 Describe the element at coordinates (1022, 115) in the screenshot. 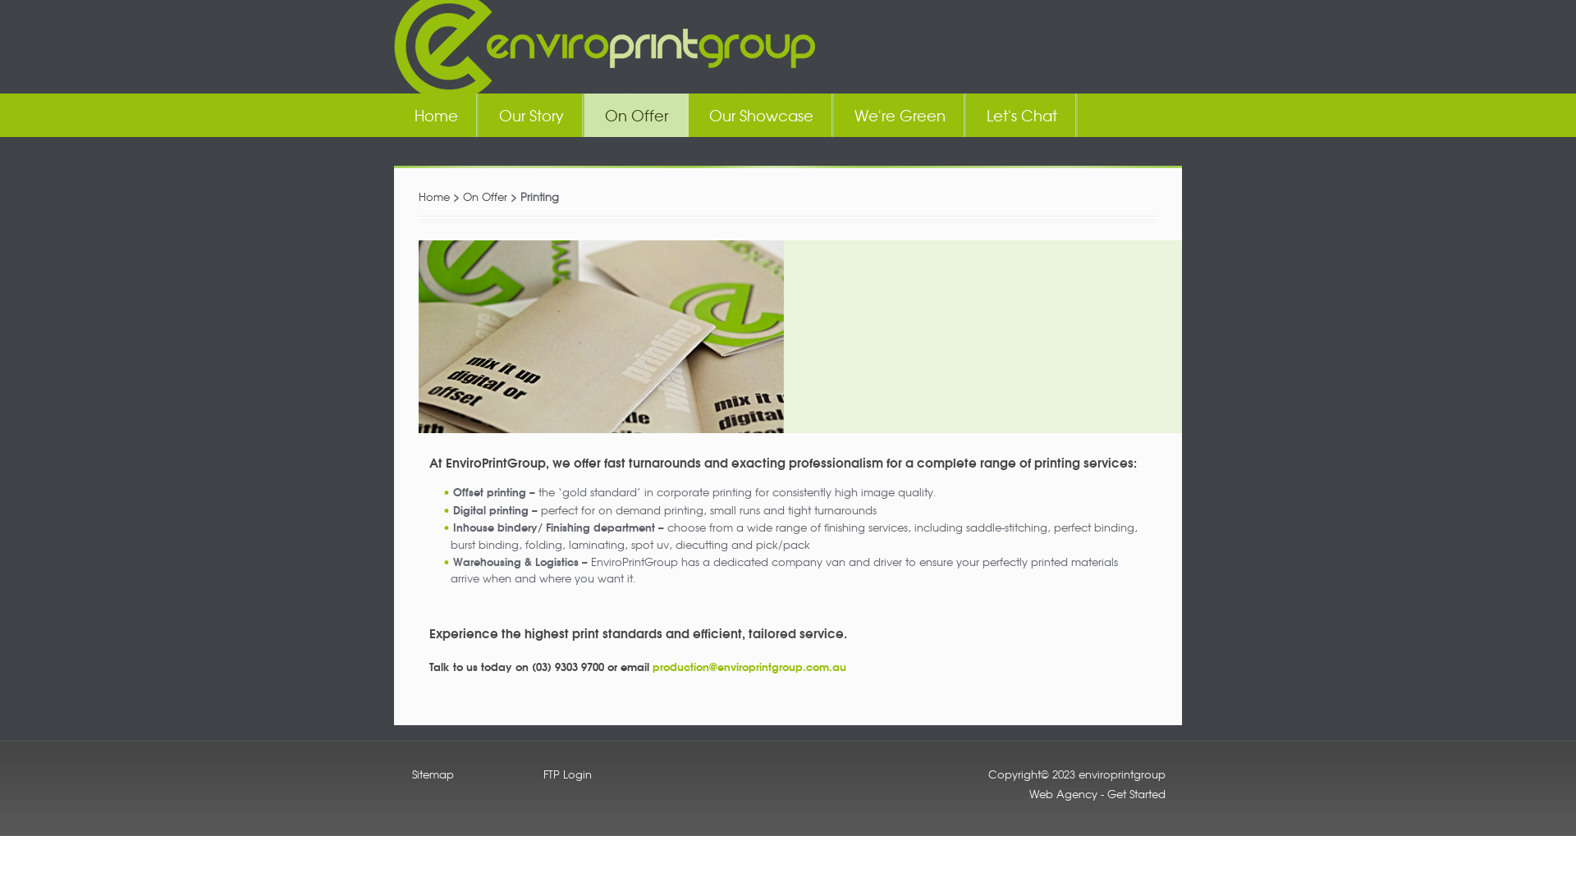

I see `Let's Chat` at that location.